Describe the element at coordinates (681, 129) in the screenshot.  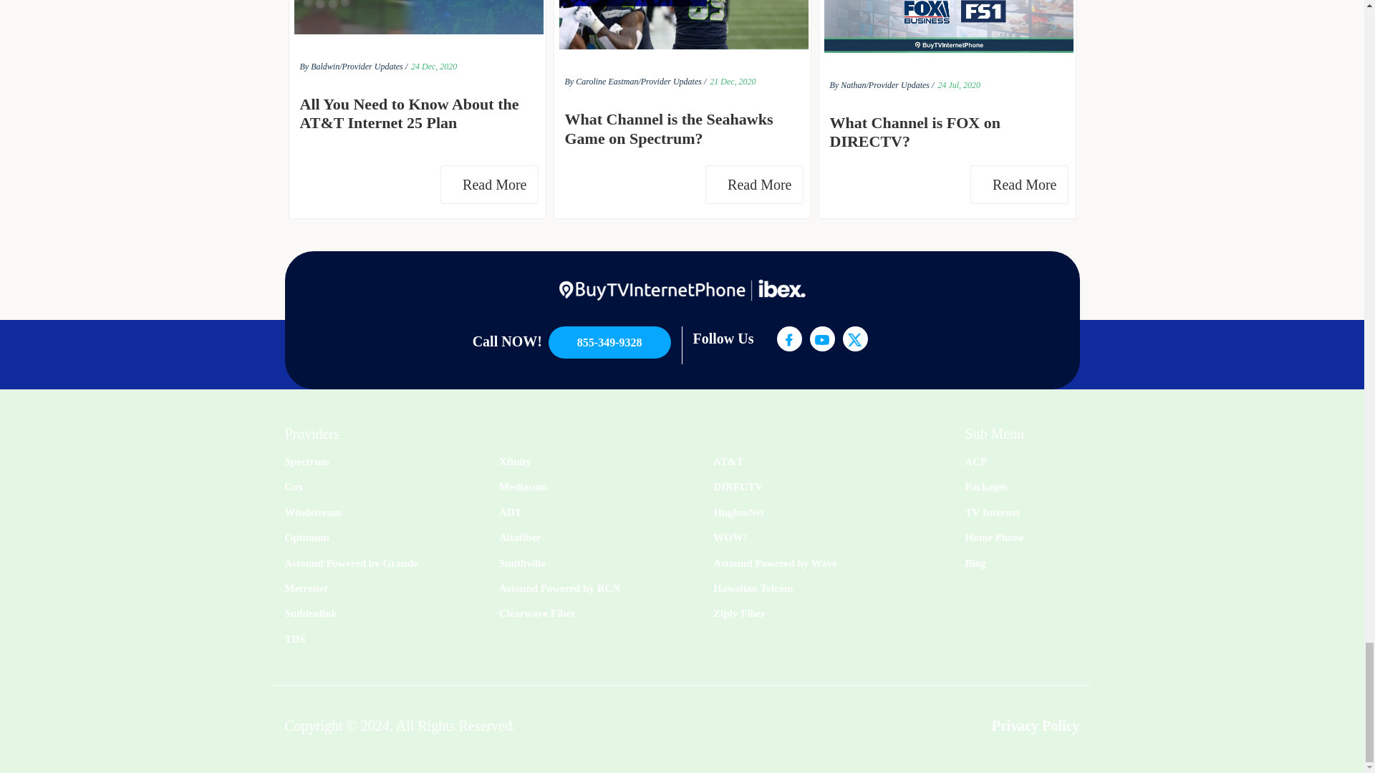
I see `What Channel is the Seahawks Game on Spectrum?` at that location.